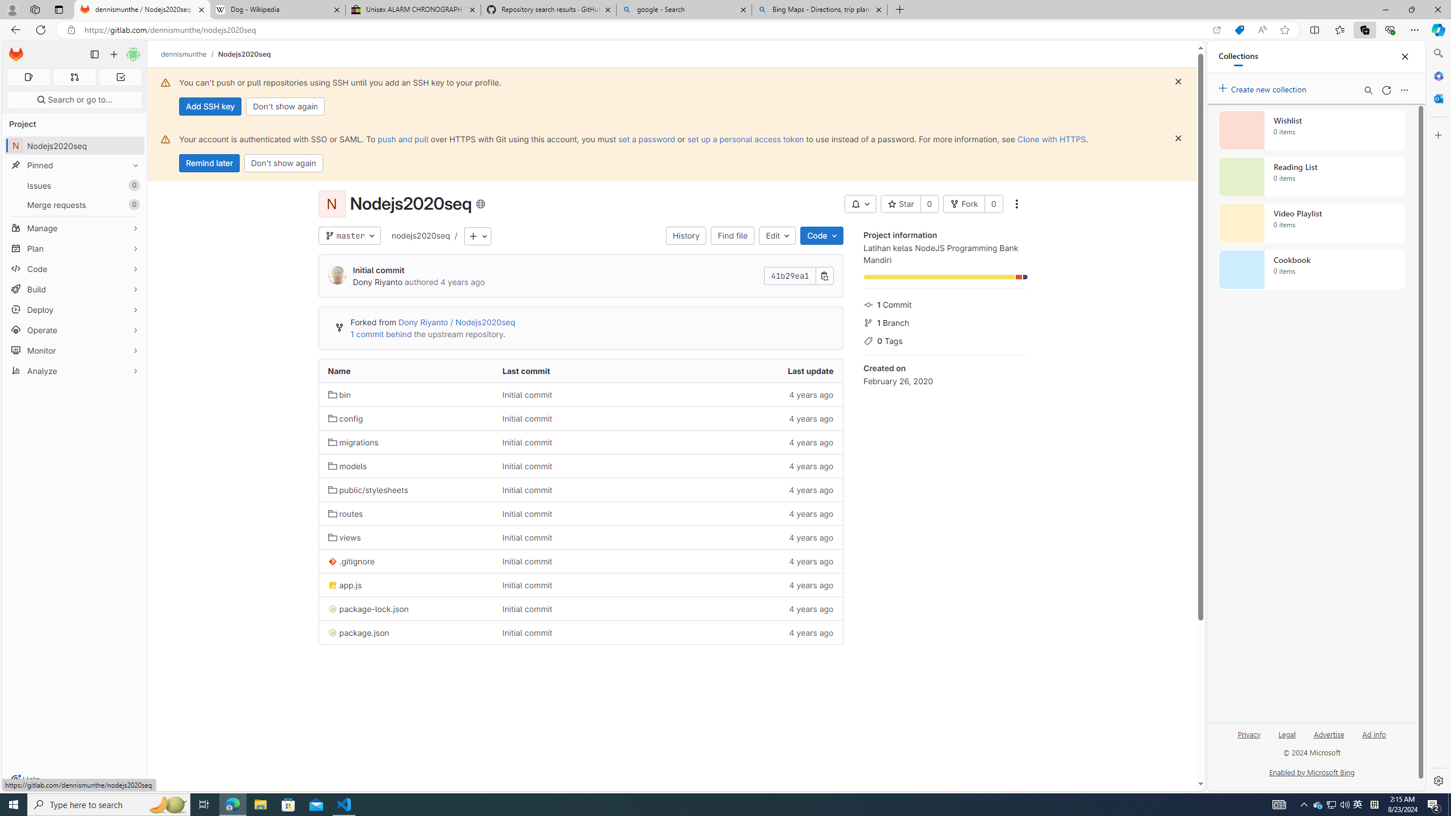  I want to click on Help, so click(25, 780).